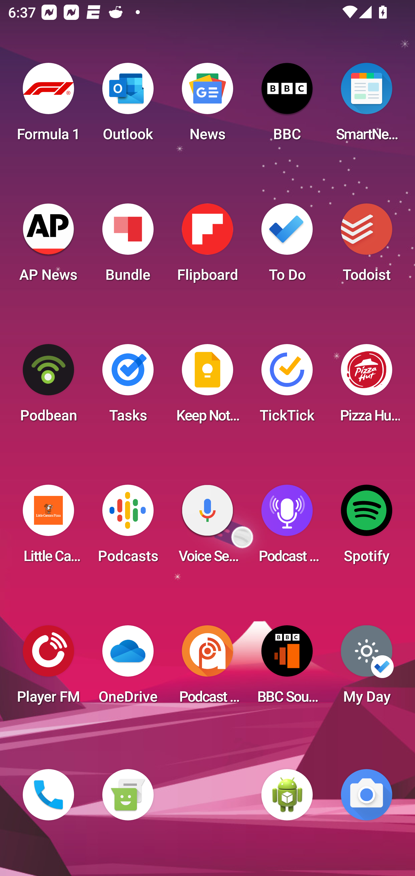  Describe the element at coordinates (287, 668) in the screenshot. I see `BBC Sounds` at that location.